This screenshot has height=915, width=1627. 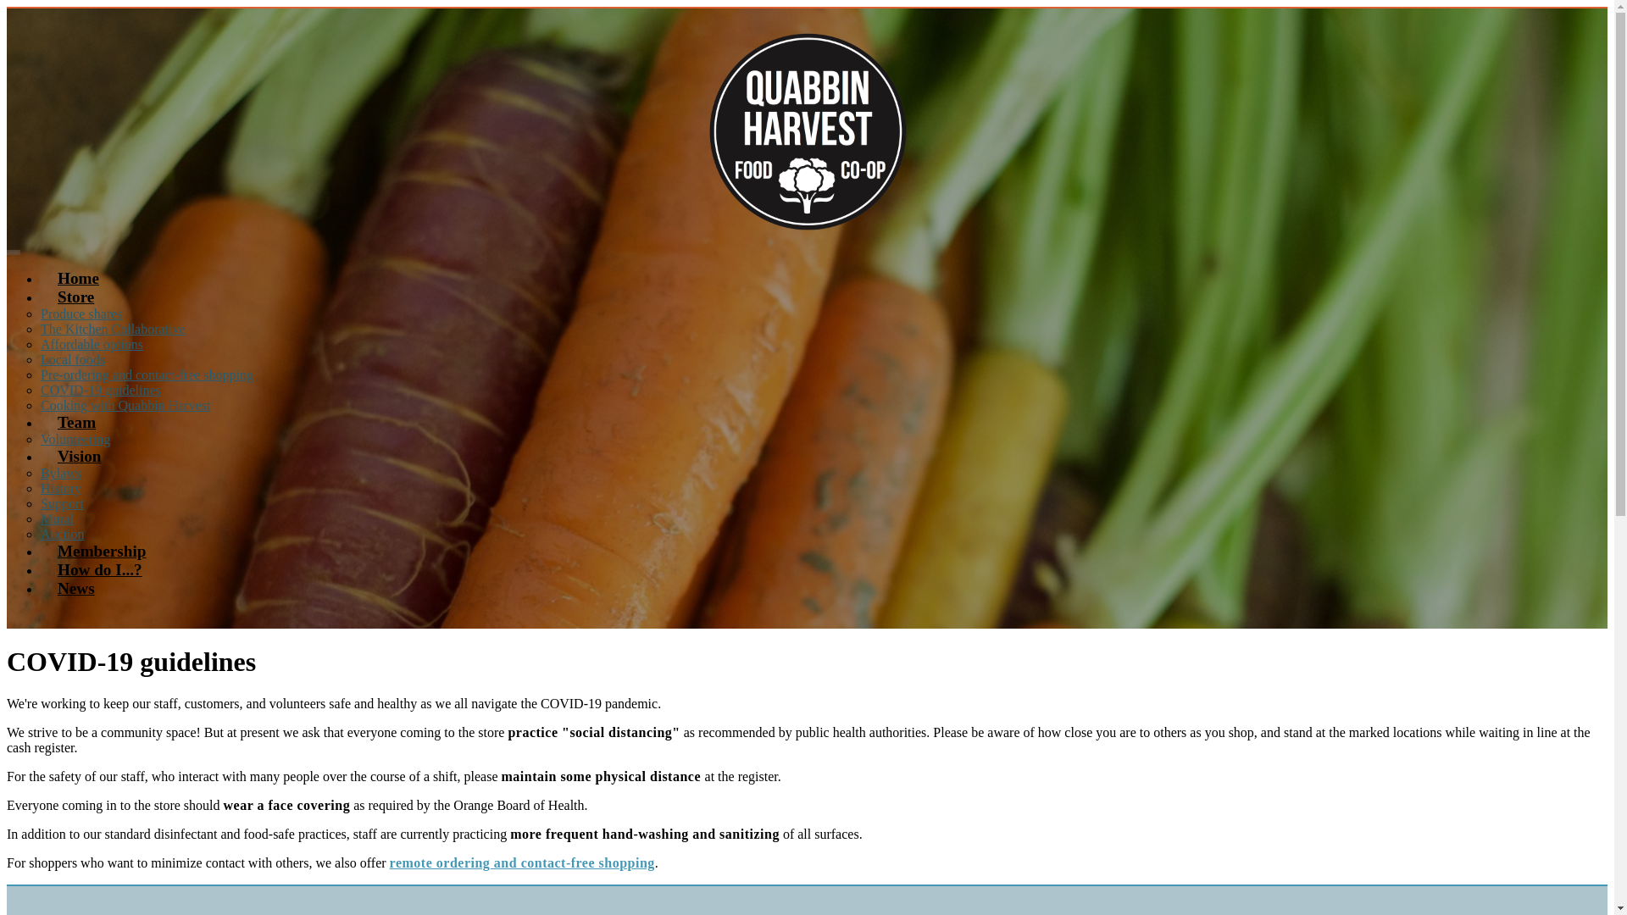 What do you see at coordinates (101, 390) in the screenshot?
I see `COVID-19 guidelines` at bounding box center [101, 390].